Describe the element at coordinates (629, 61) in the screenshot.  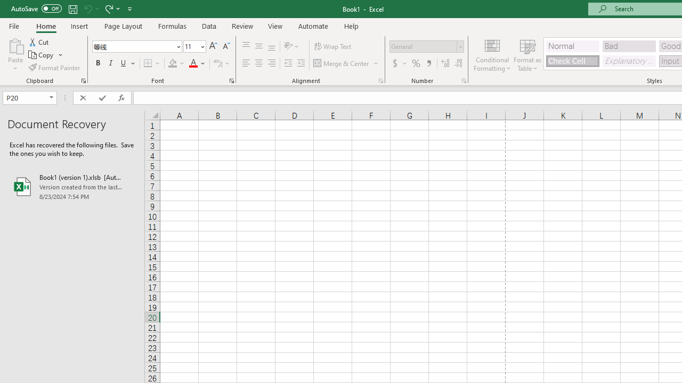
I see `Explanatory Text` at that location.